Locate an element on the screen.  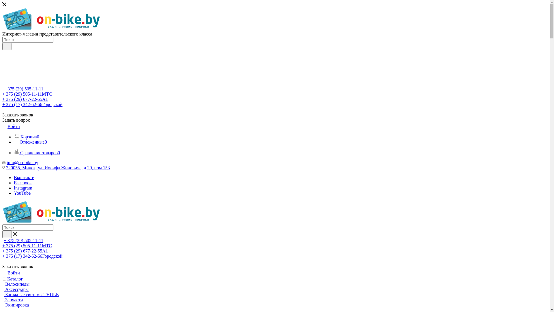
Instagram is located at coordinates (23, 188).